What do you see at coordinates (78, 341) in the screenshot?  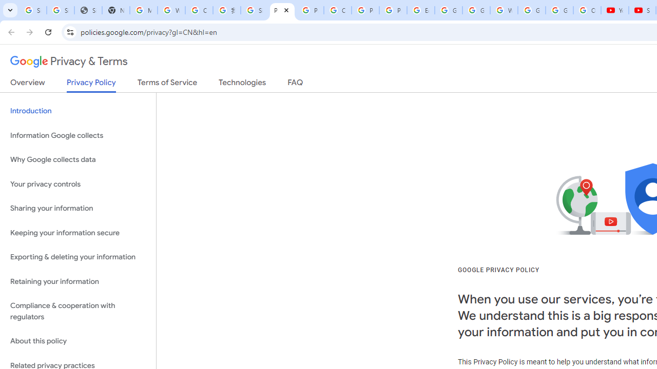 I see `About this policy` at bounding box center [78, 341].